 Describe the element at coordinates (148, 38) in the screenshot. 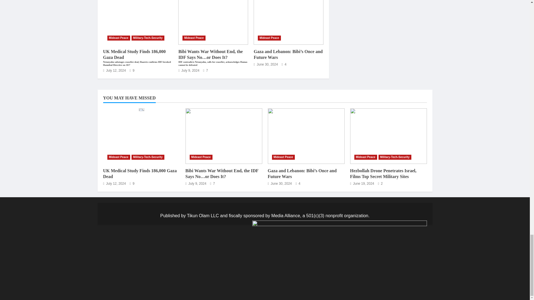

I see `Military-Tech-Security` at that location.